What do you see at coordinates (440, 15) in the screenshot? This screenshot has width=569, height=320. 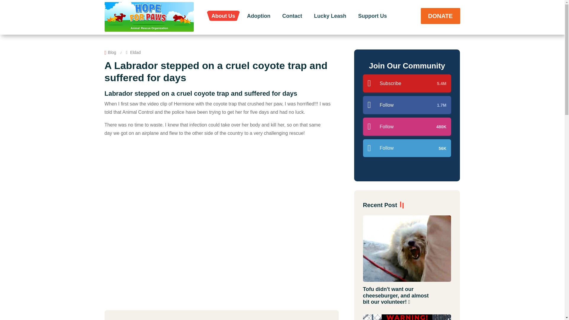 I see `DONATE` at bounding box center [440, 15].